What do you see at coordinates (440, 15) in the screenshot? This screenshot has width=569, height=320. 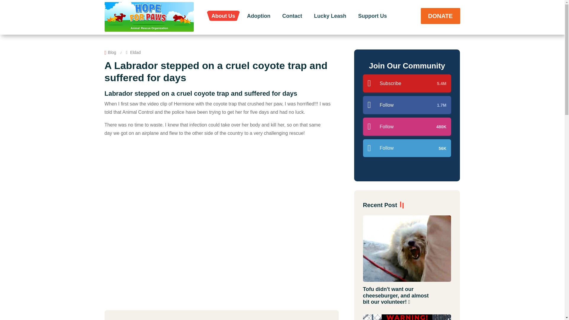 I see `DONATE` at bounding box center [440, 15].